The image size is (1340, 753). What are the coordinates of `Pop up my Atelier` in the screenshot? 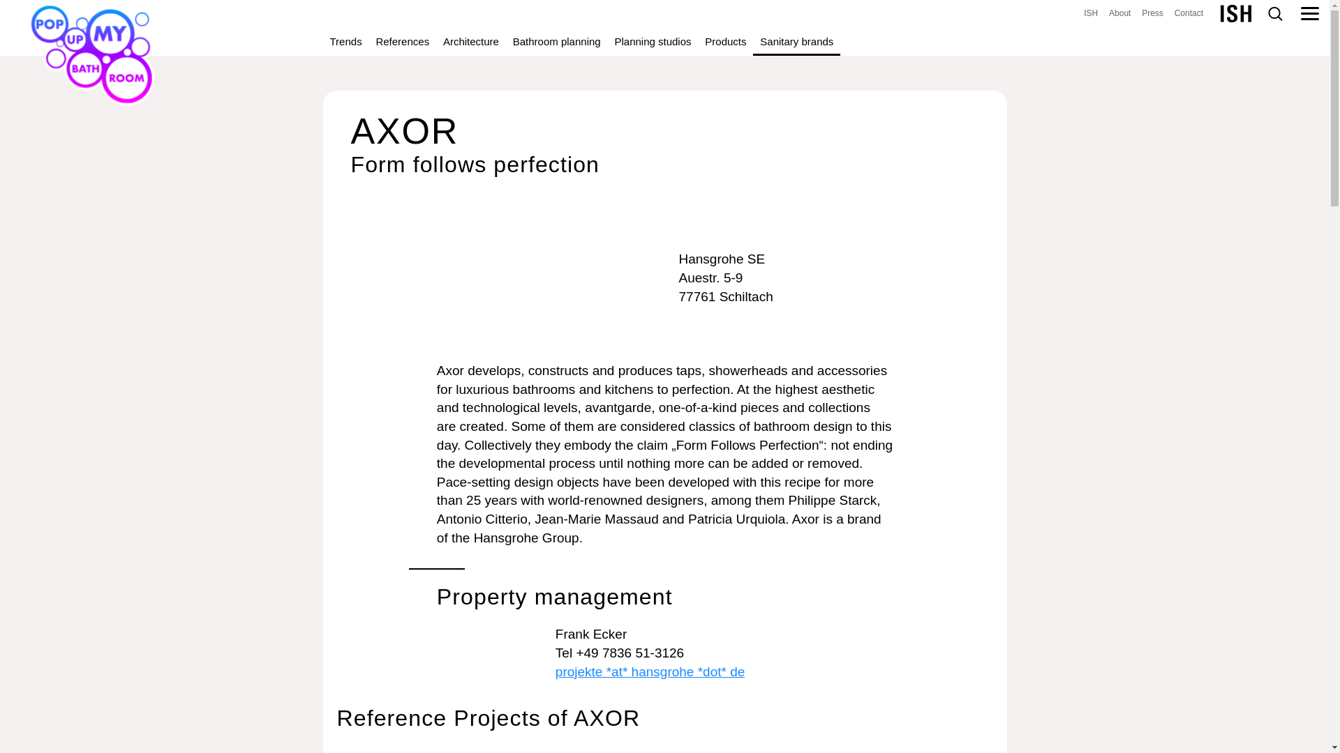 It's located at (1090, 14).